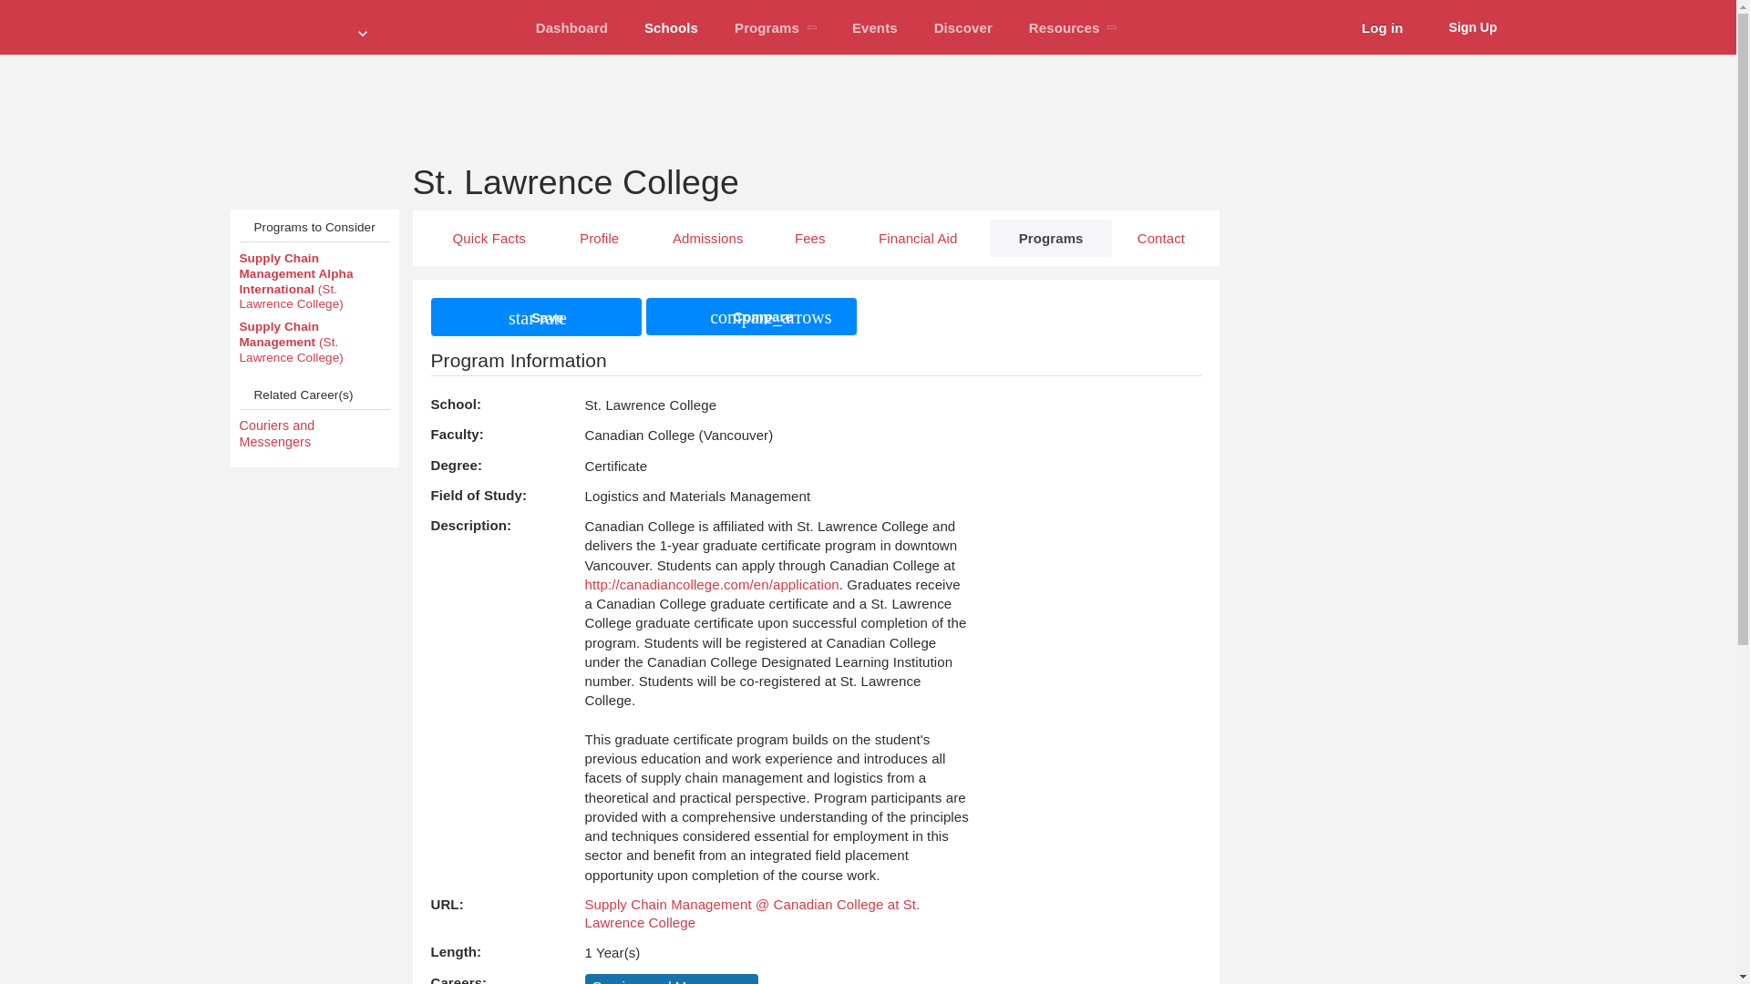  I want to click on Programs, so click(775, 27).